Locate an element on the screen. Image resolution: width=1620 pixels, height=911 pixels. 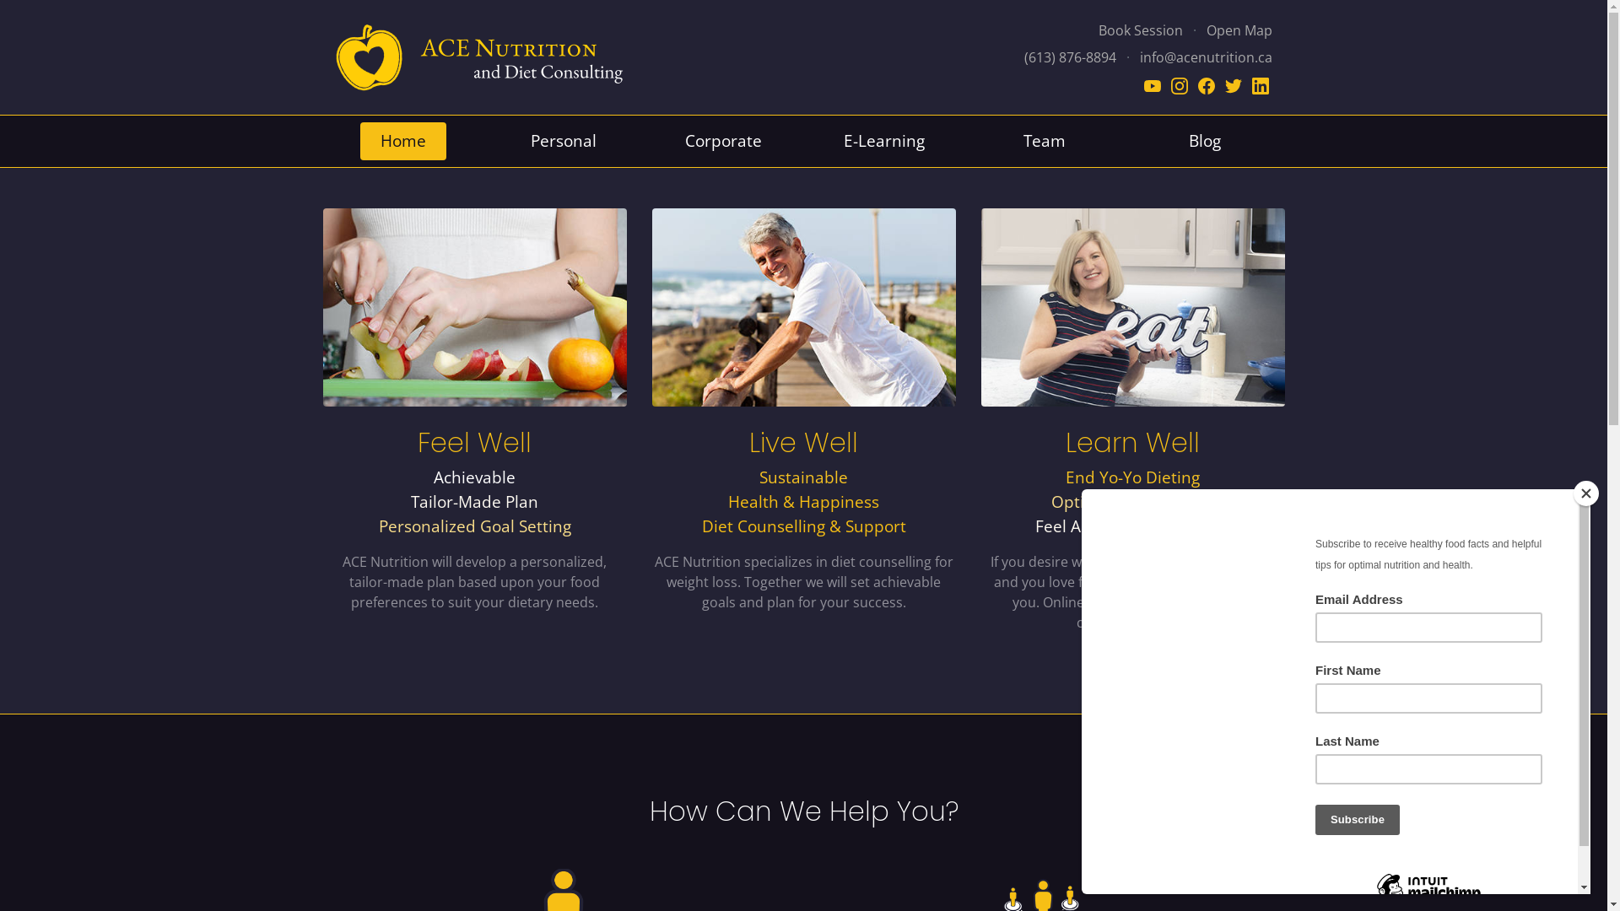
LinkedIn is located at coordinates (1261, 84).